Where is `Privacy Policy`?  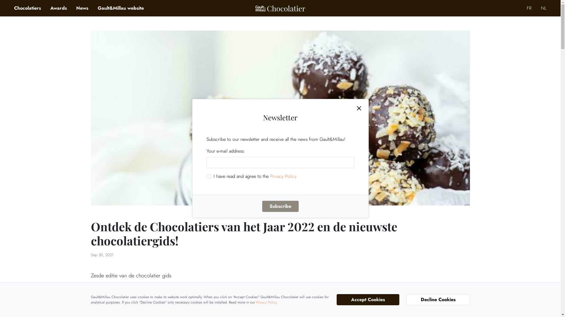
Privacy Policy is located at coordinates (283, 176).